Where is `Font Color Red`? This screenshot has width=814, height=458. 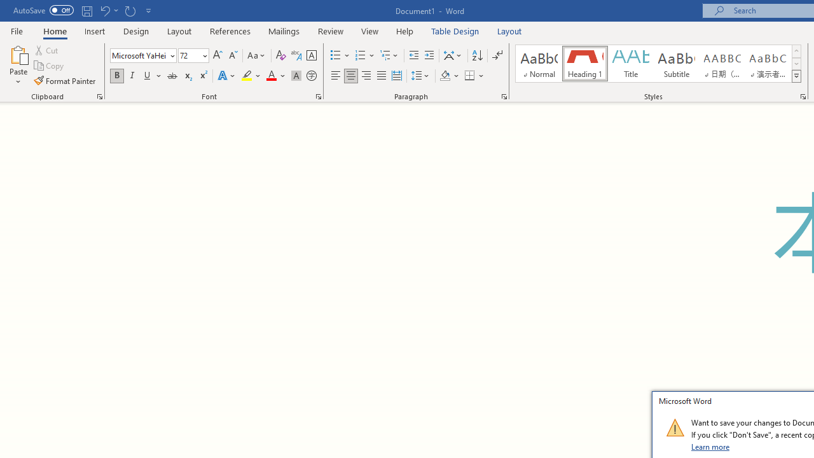 Font Color Red is located at coordinates (271, 76).